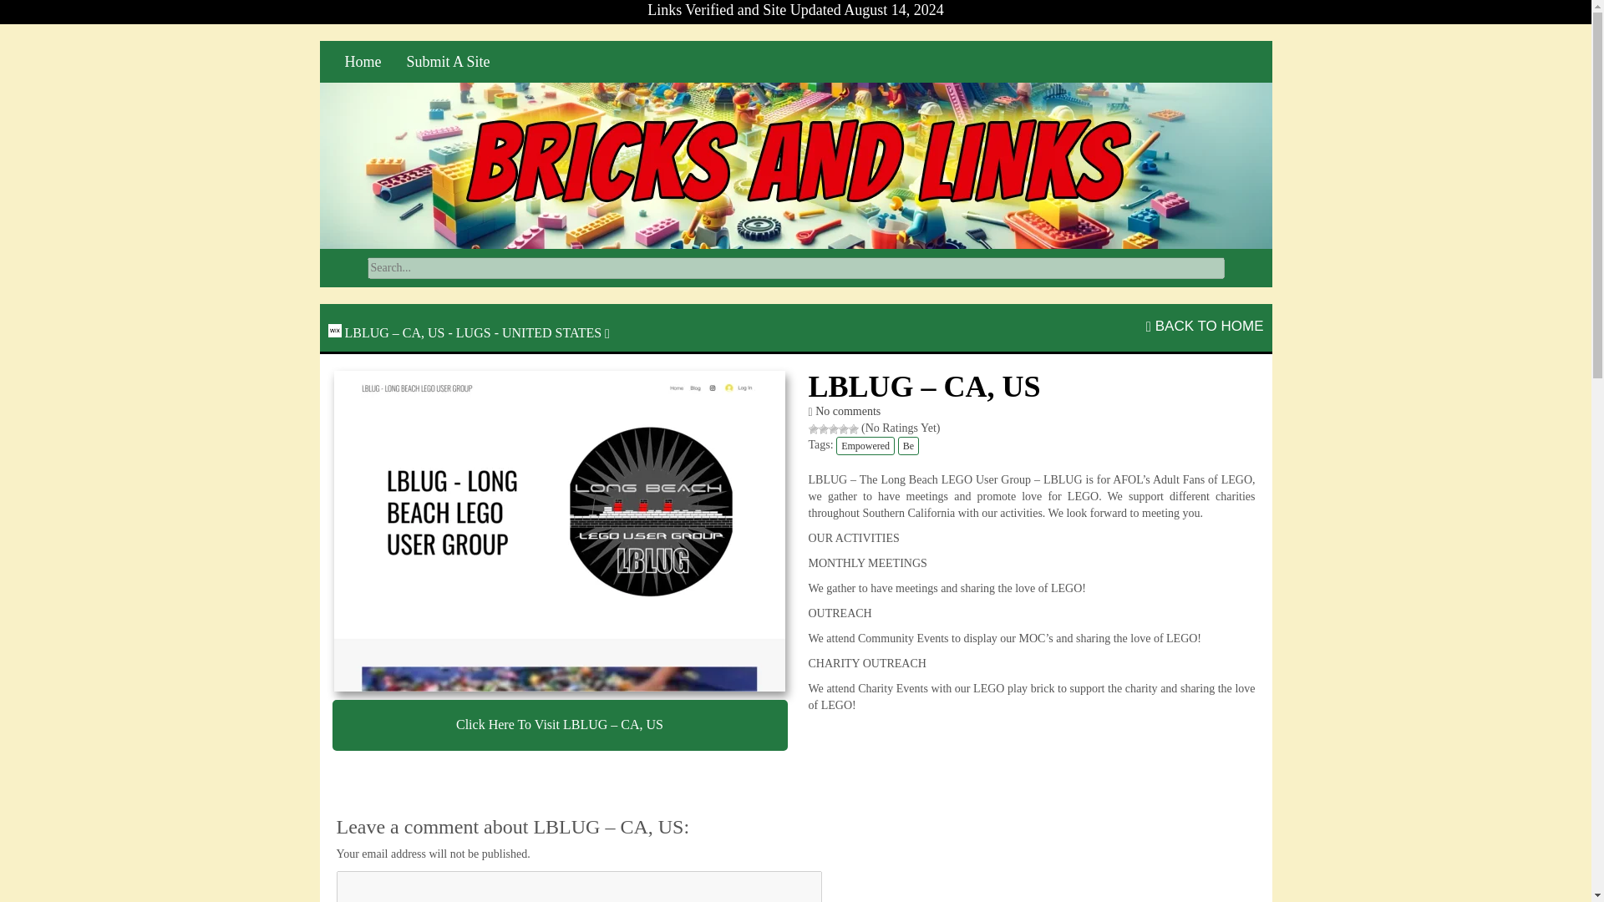 This screenshot has height=902, width=1604. Describe the element at coordinates (909, 446) in the screenshot. I see `Be` at that location.